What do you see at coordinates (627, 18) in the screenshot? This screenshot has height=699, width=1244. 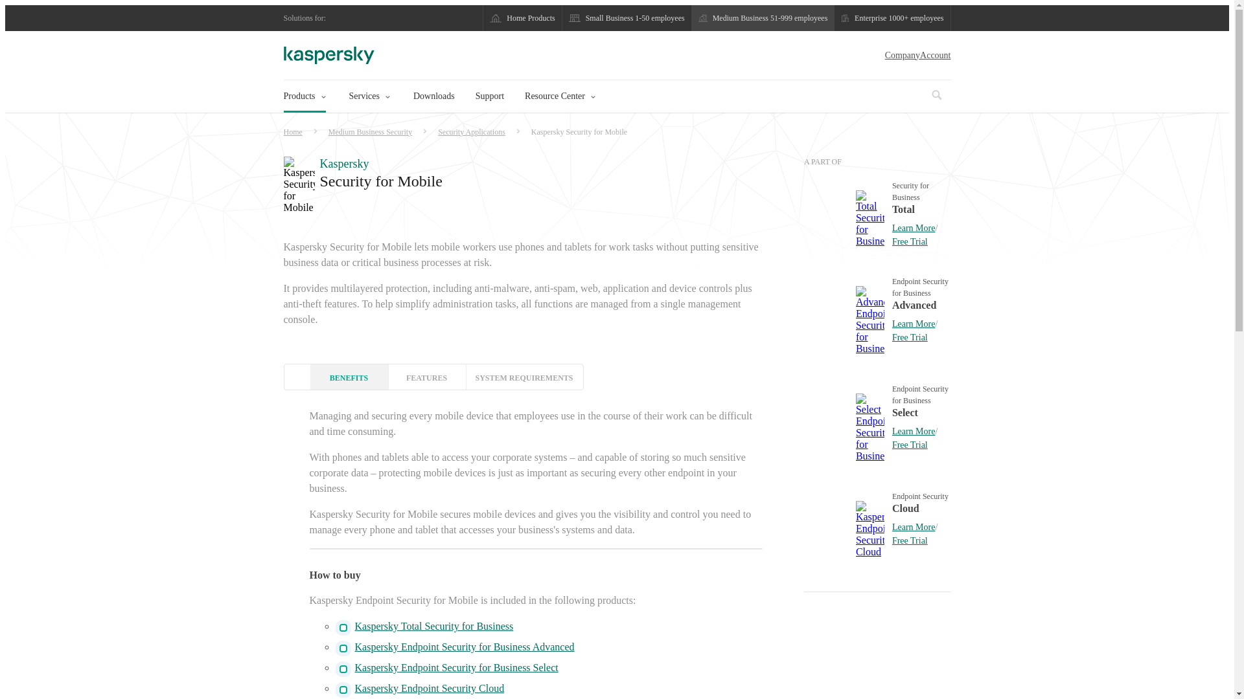 I see `Small Business 1-50 employees` at bounding box center [627, 18].